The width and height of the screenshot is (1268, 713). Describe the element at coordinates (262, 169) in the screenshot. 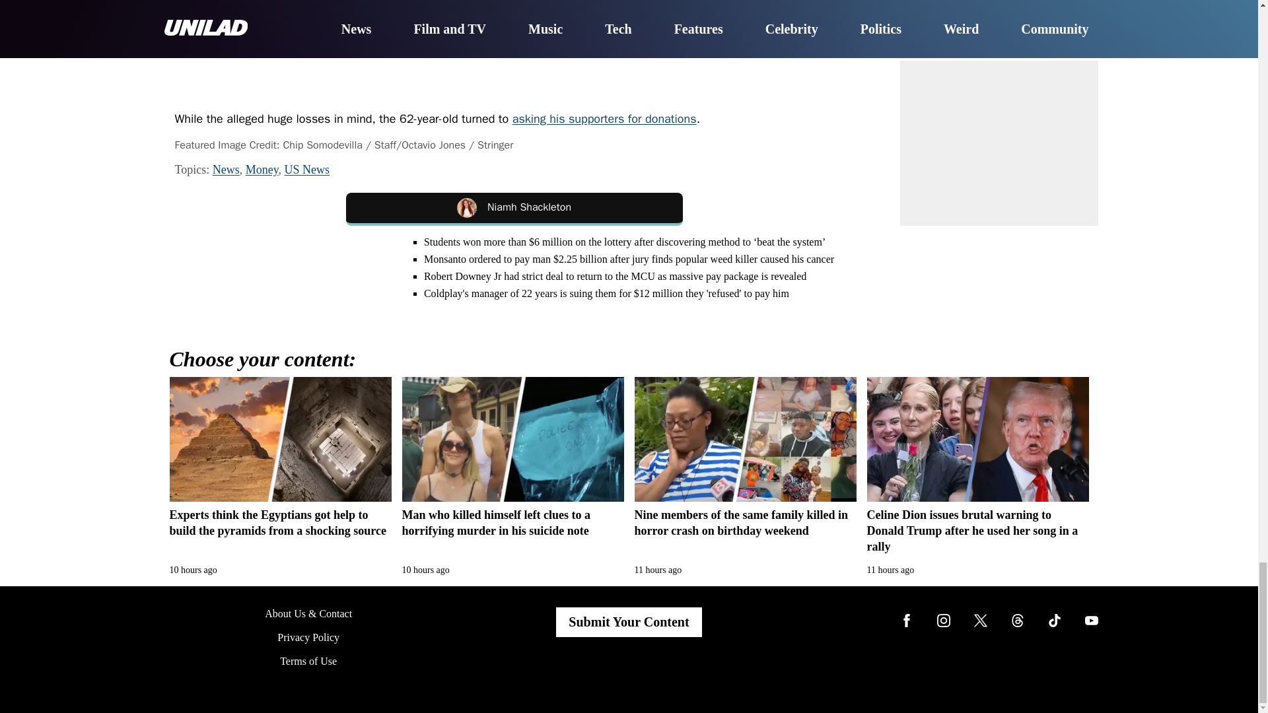

I see `Money` at that location.